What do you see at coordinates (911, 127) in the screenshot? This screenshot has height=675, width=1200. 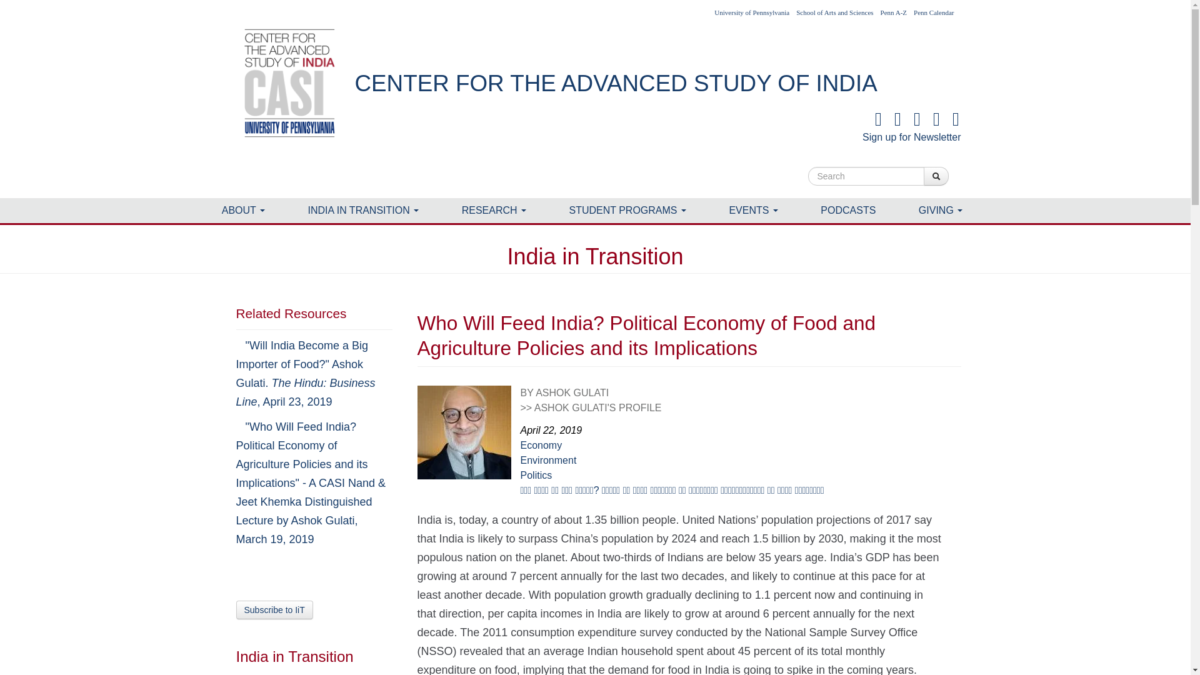 I see `Sign up for Newsletter` at bounding box center [911, 127].